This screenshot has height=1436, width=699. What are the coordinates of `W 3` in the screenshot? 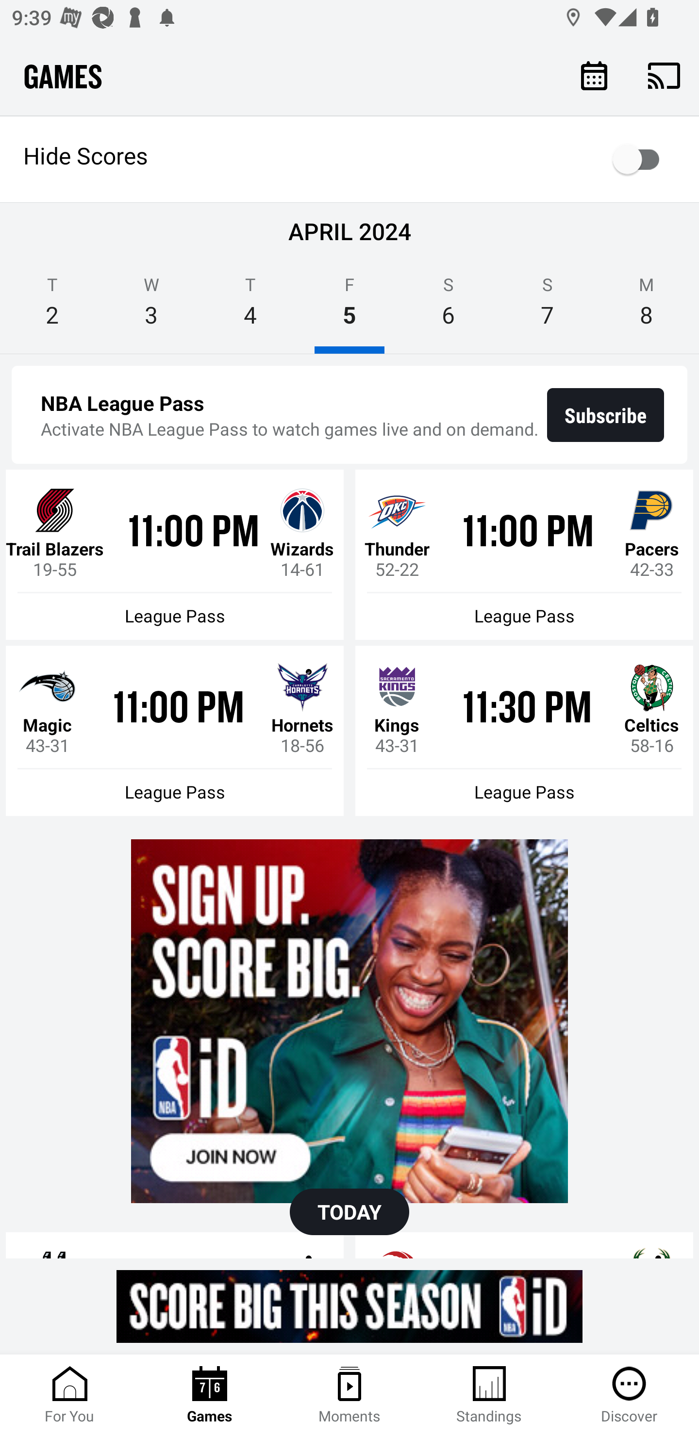 It's located at (151, 307).